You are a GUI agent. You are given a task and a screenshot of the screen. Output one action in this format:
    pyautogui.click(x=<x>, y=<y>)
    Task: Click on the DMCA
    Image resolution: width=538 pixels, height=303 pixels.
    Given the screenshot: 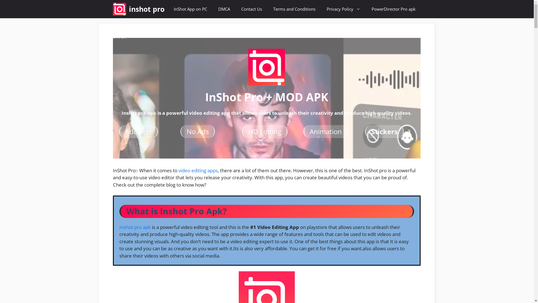 What is the action you would take?
    pyautogui.click(x=224, y=9)
    